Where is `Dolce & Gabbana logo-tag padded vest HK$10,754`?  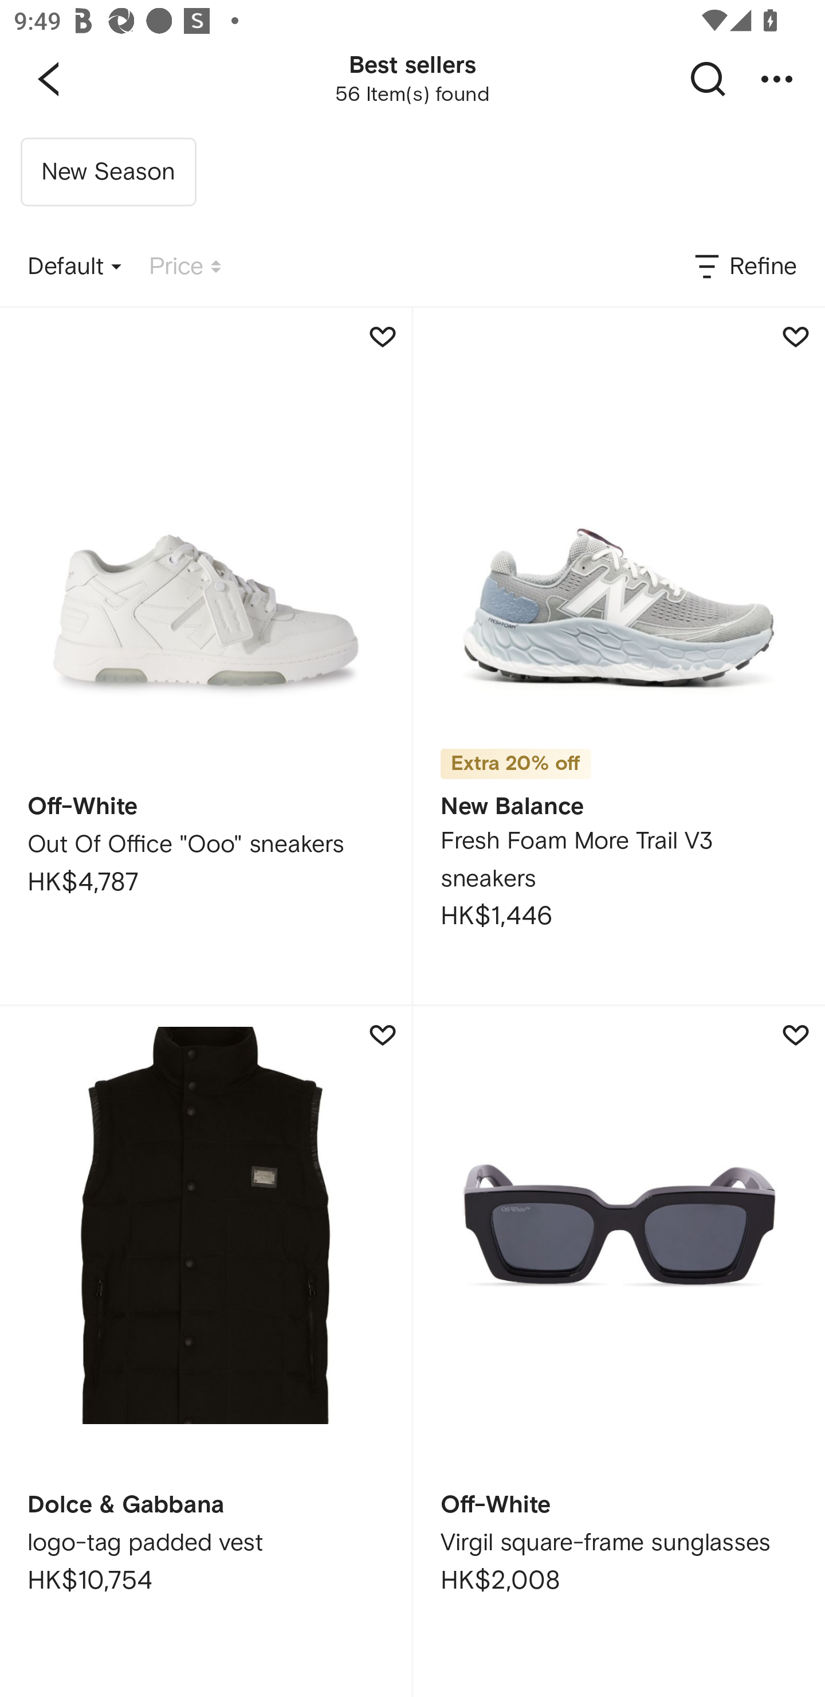
Dolce & Gabbana logo-tag padded vest HK$10,754 is located at coordinates (206, 1352).